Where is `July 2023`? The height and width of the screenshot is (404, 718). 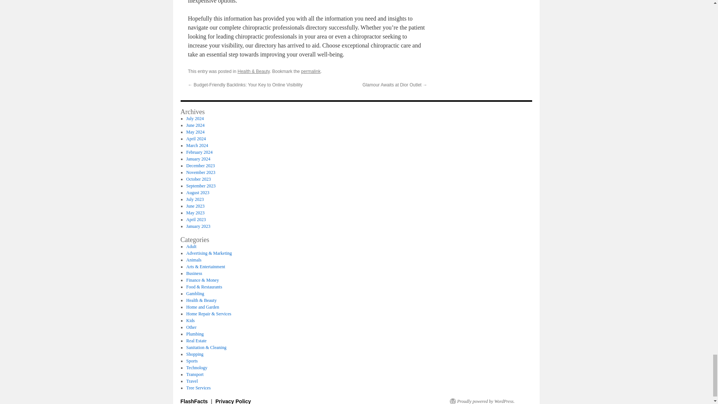 July 2023 is located at coordinates (195, 199).